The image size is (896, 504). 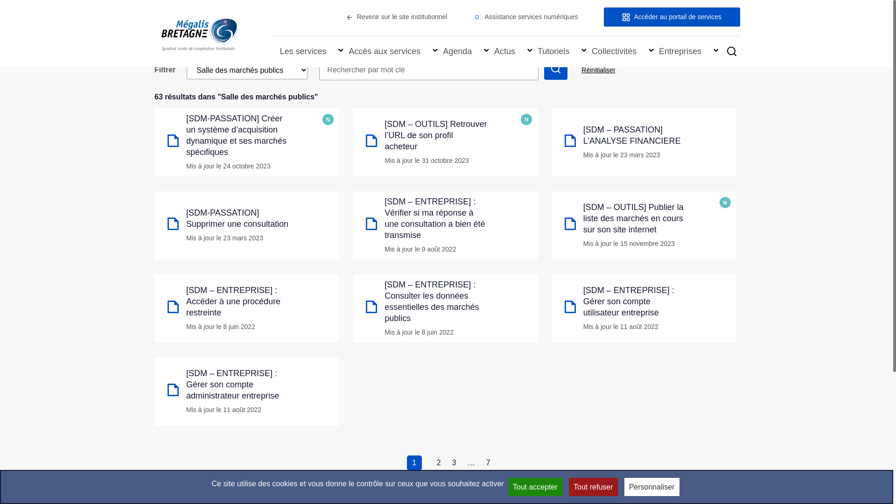 What do you see at coordinates (593, 487) in the screenshot?
I see `Tout refuser` at bounding box center [593, 487].